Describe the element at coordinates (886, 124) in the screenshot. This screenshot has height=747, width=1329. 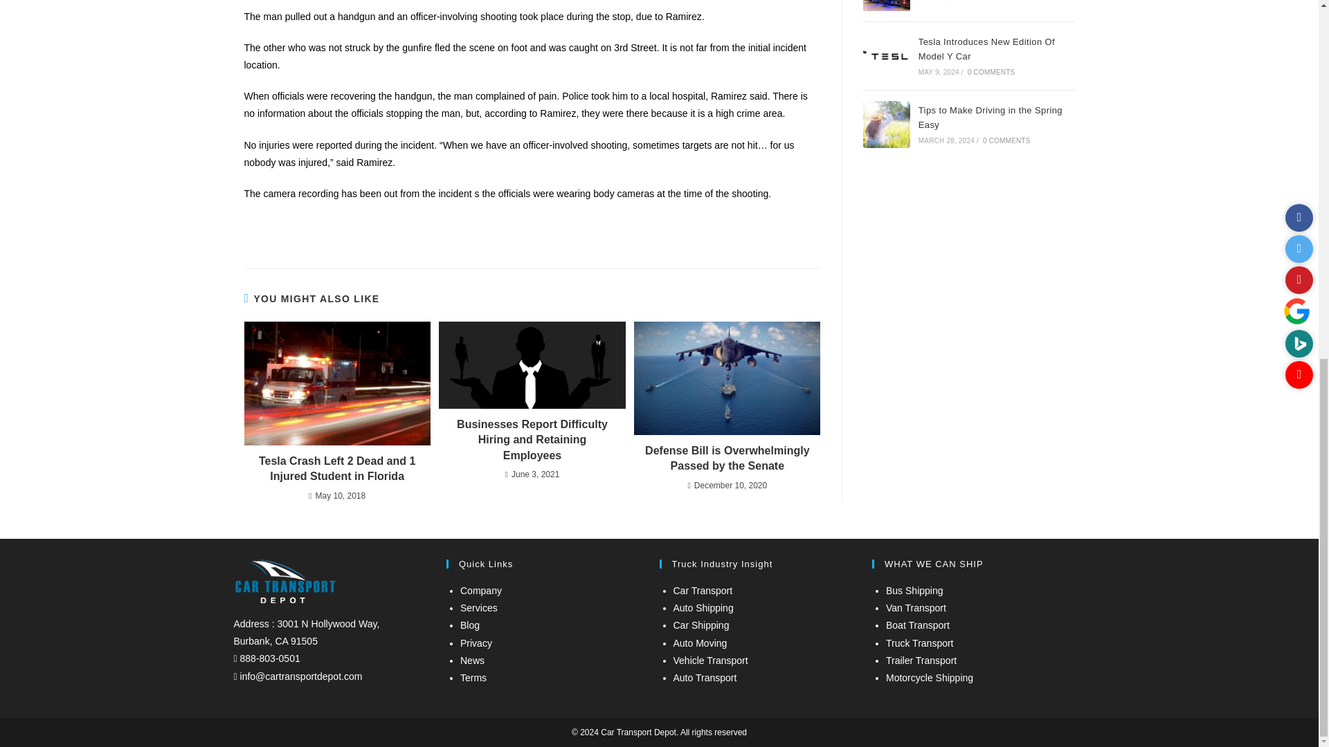
I see `Tips to Make Driving in the Spring Easy` at that location.